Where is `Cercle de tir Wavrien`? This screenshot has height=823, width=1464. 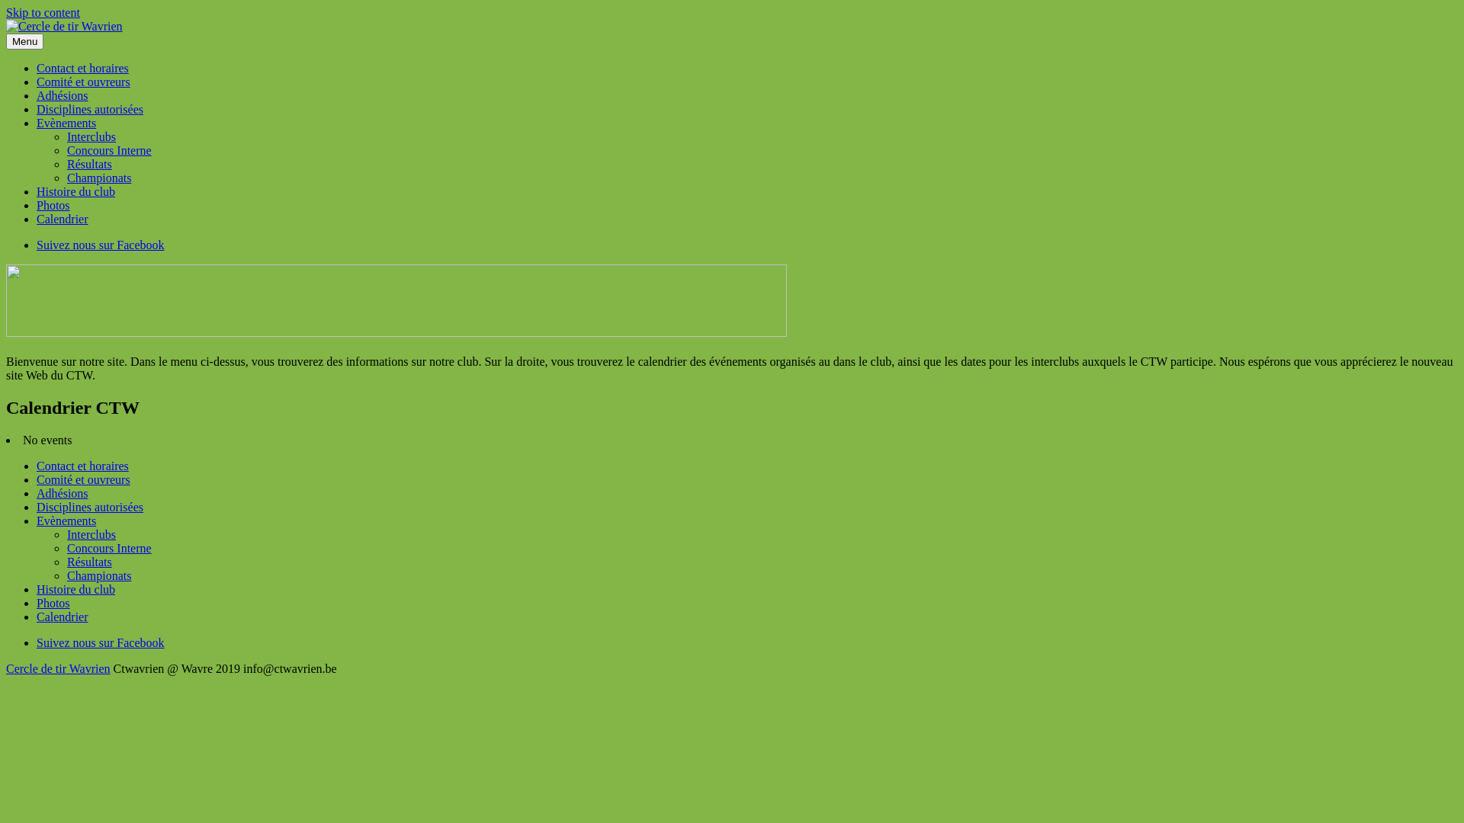
Cercle de tir Wavrien is located at coordinates (58, 52).